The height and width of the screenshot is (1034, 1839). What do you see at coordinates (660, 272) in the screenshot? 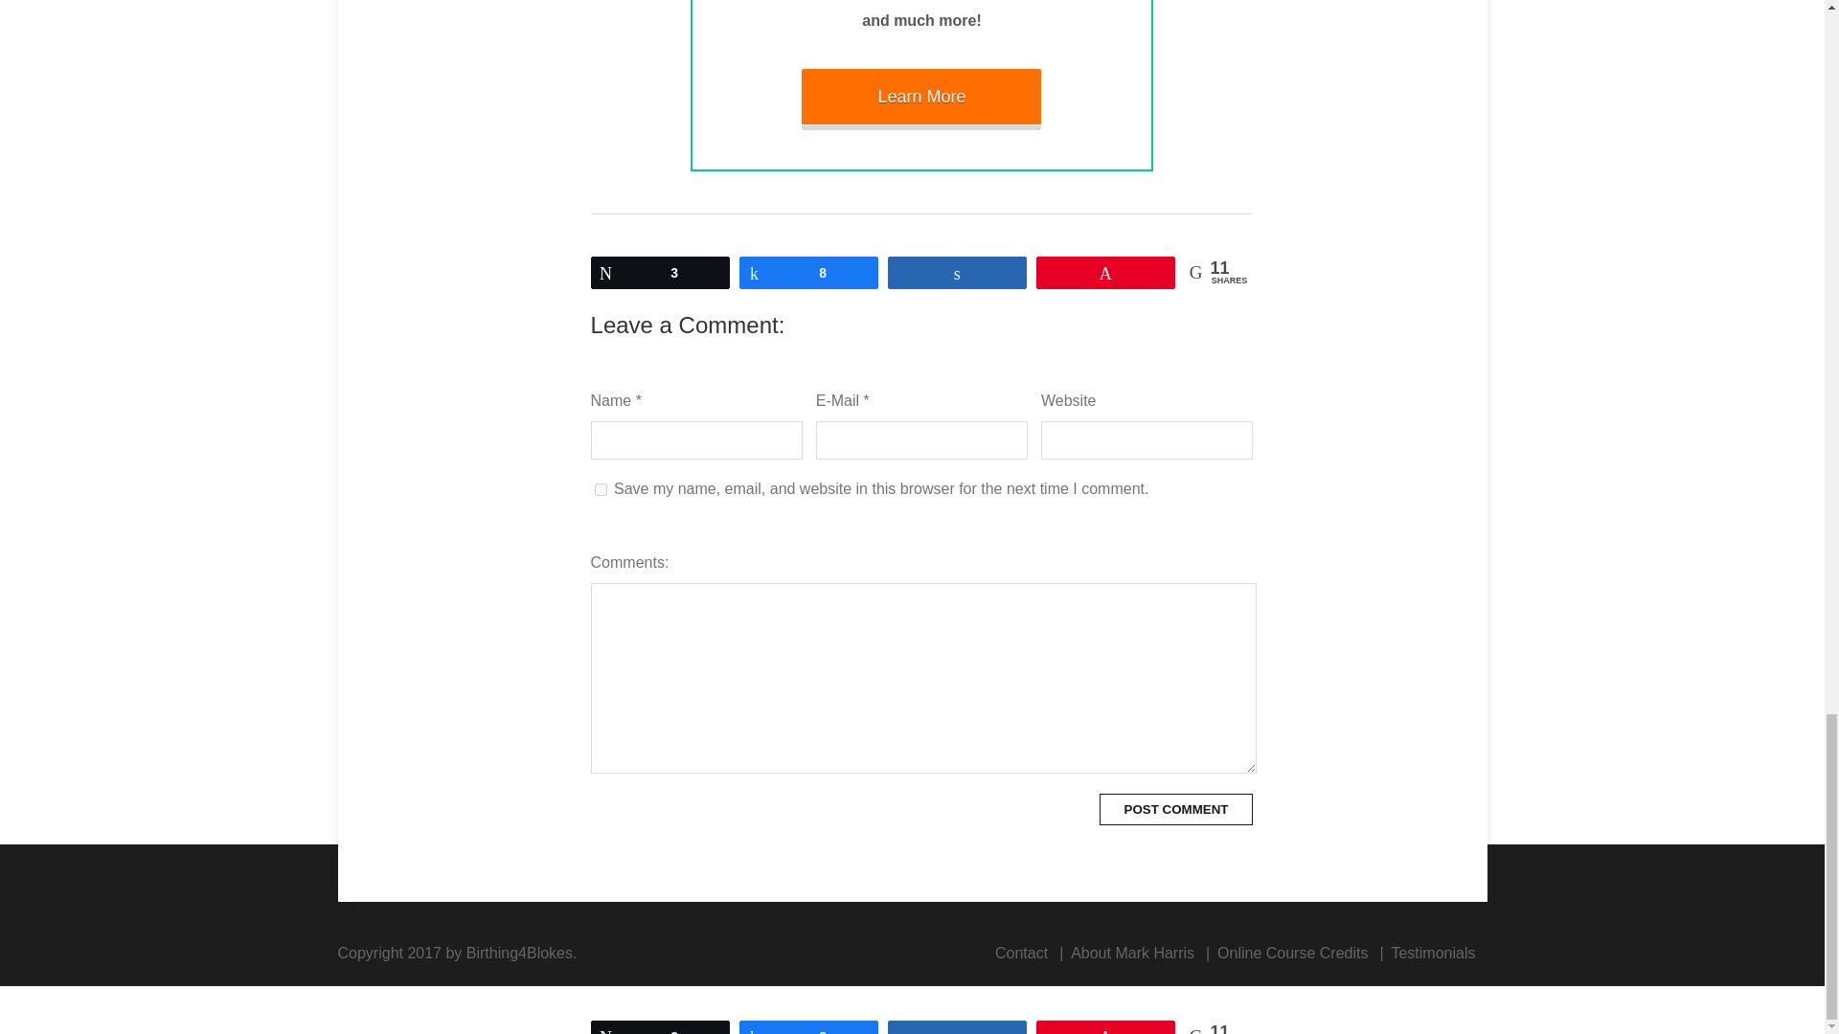
I see `3` at bounding box center [660, 272].